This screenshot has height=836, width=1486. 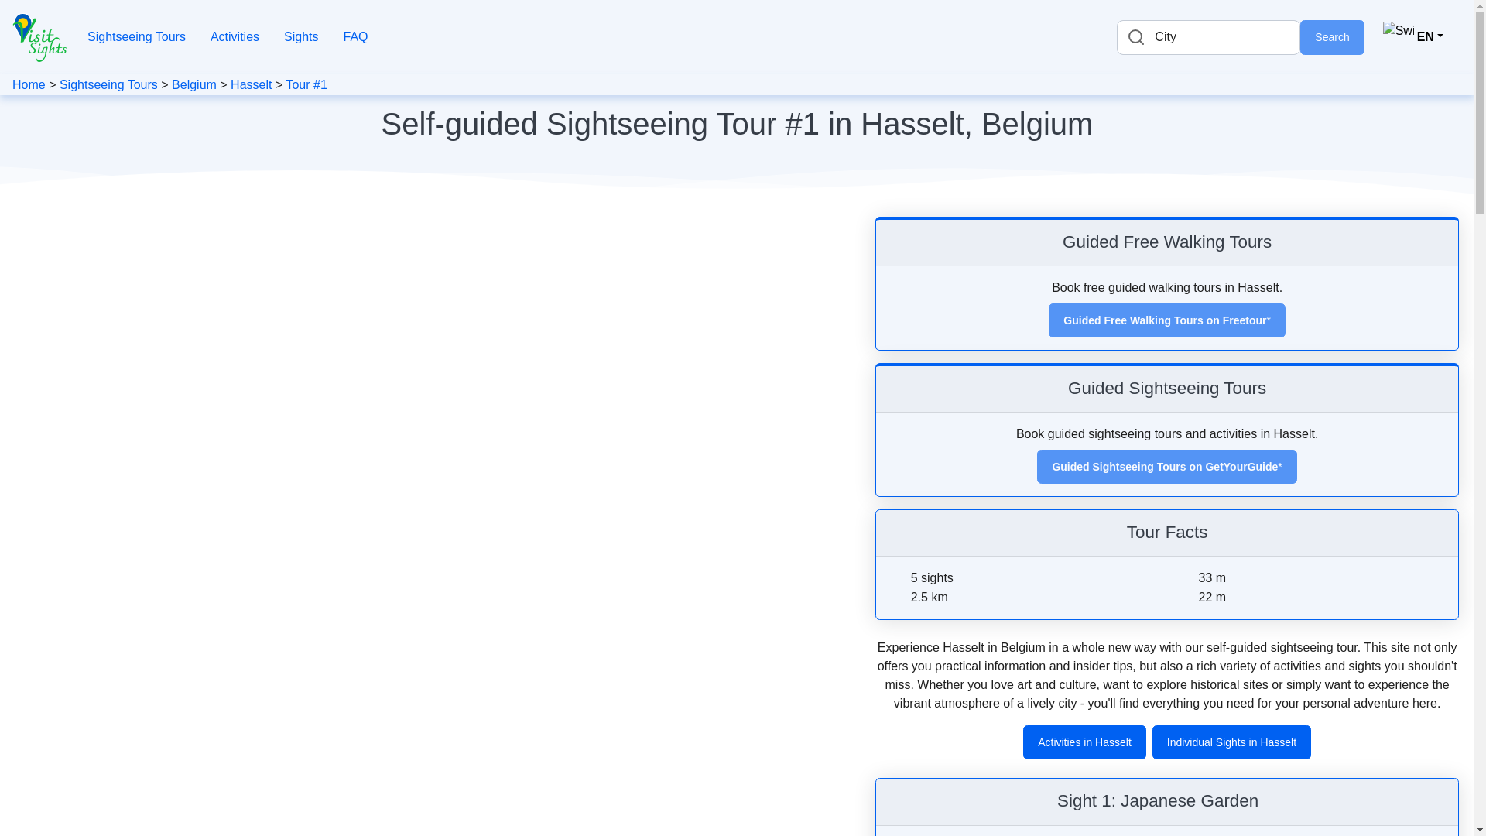 I want to click on EN, so click(x=1413, y=36).